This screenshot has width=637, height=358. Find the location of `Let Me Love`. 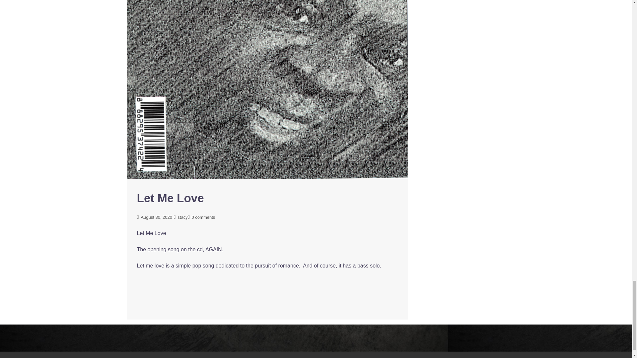

Let Me Love is located at coordinates (267, 43).